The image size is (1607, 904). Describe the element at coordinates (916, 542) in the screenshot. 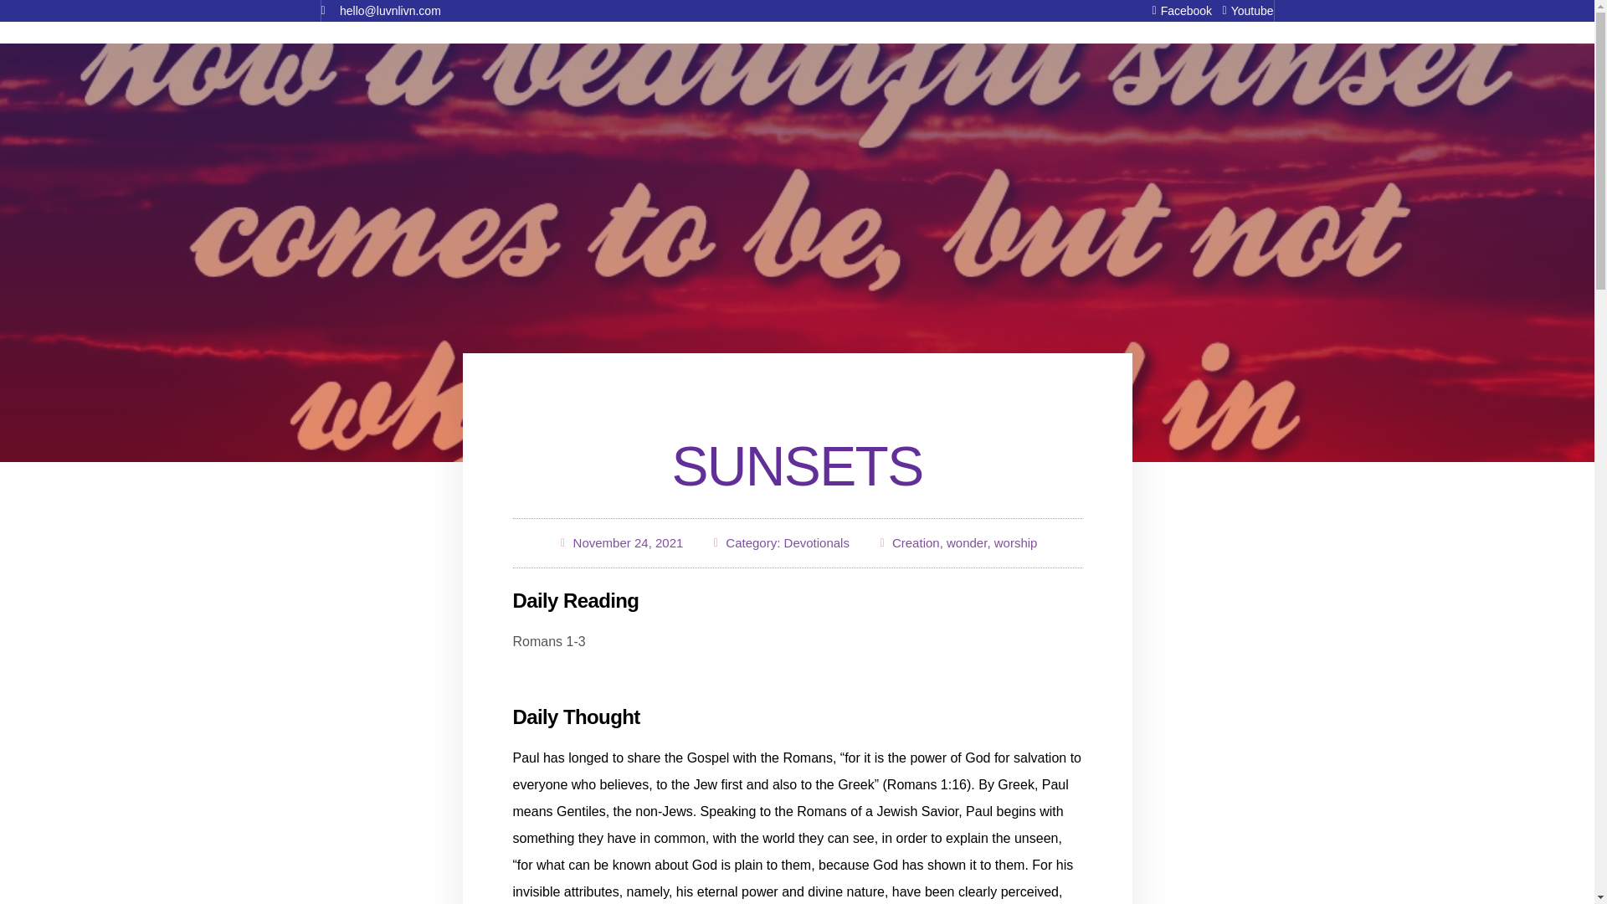

I see `Creation` at that location.